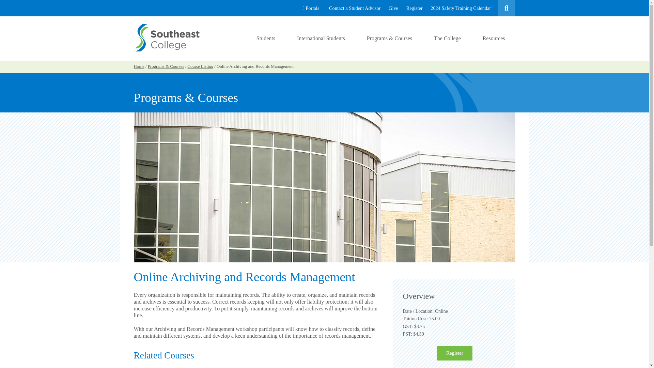 Image resolution: width=654 pixels, height=368 pixels. What do you see at coordinates (355, 8) in the screenshot?
I see `Contact a Student Advisor` at bounding box center [355, 8].